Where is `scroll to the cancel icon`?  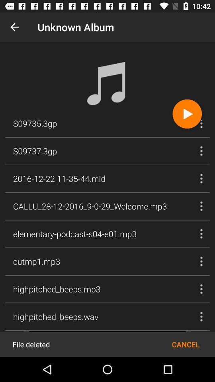 scroll to the cancel icon is located at coordinates (186, 344).